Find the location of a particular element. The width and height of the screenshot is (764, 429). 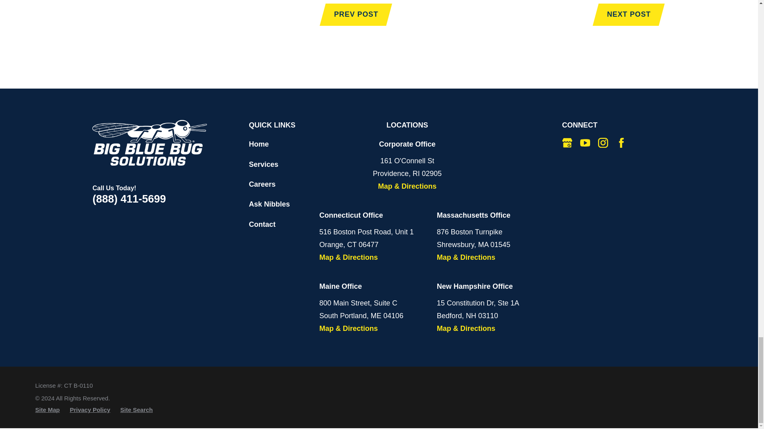

Facebook is located at coordinates (622, 142).